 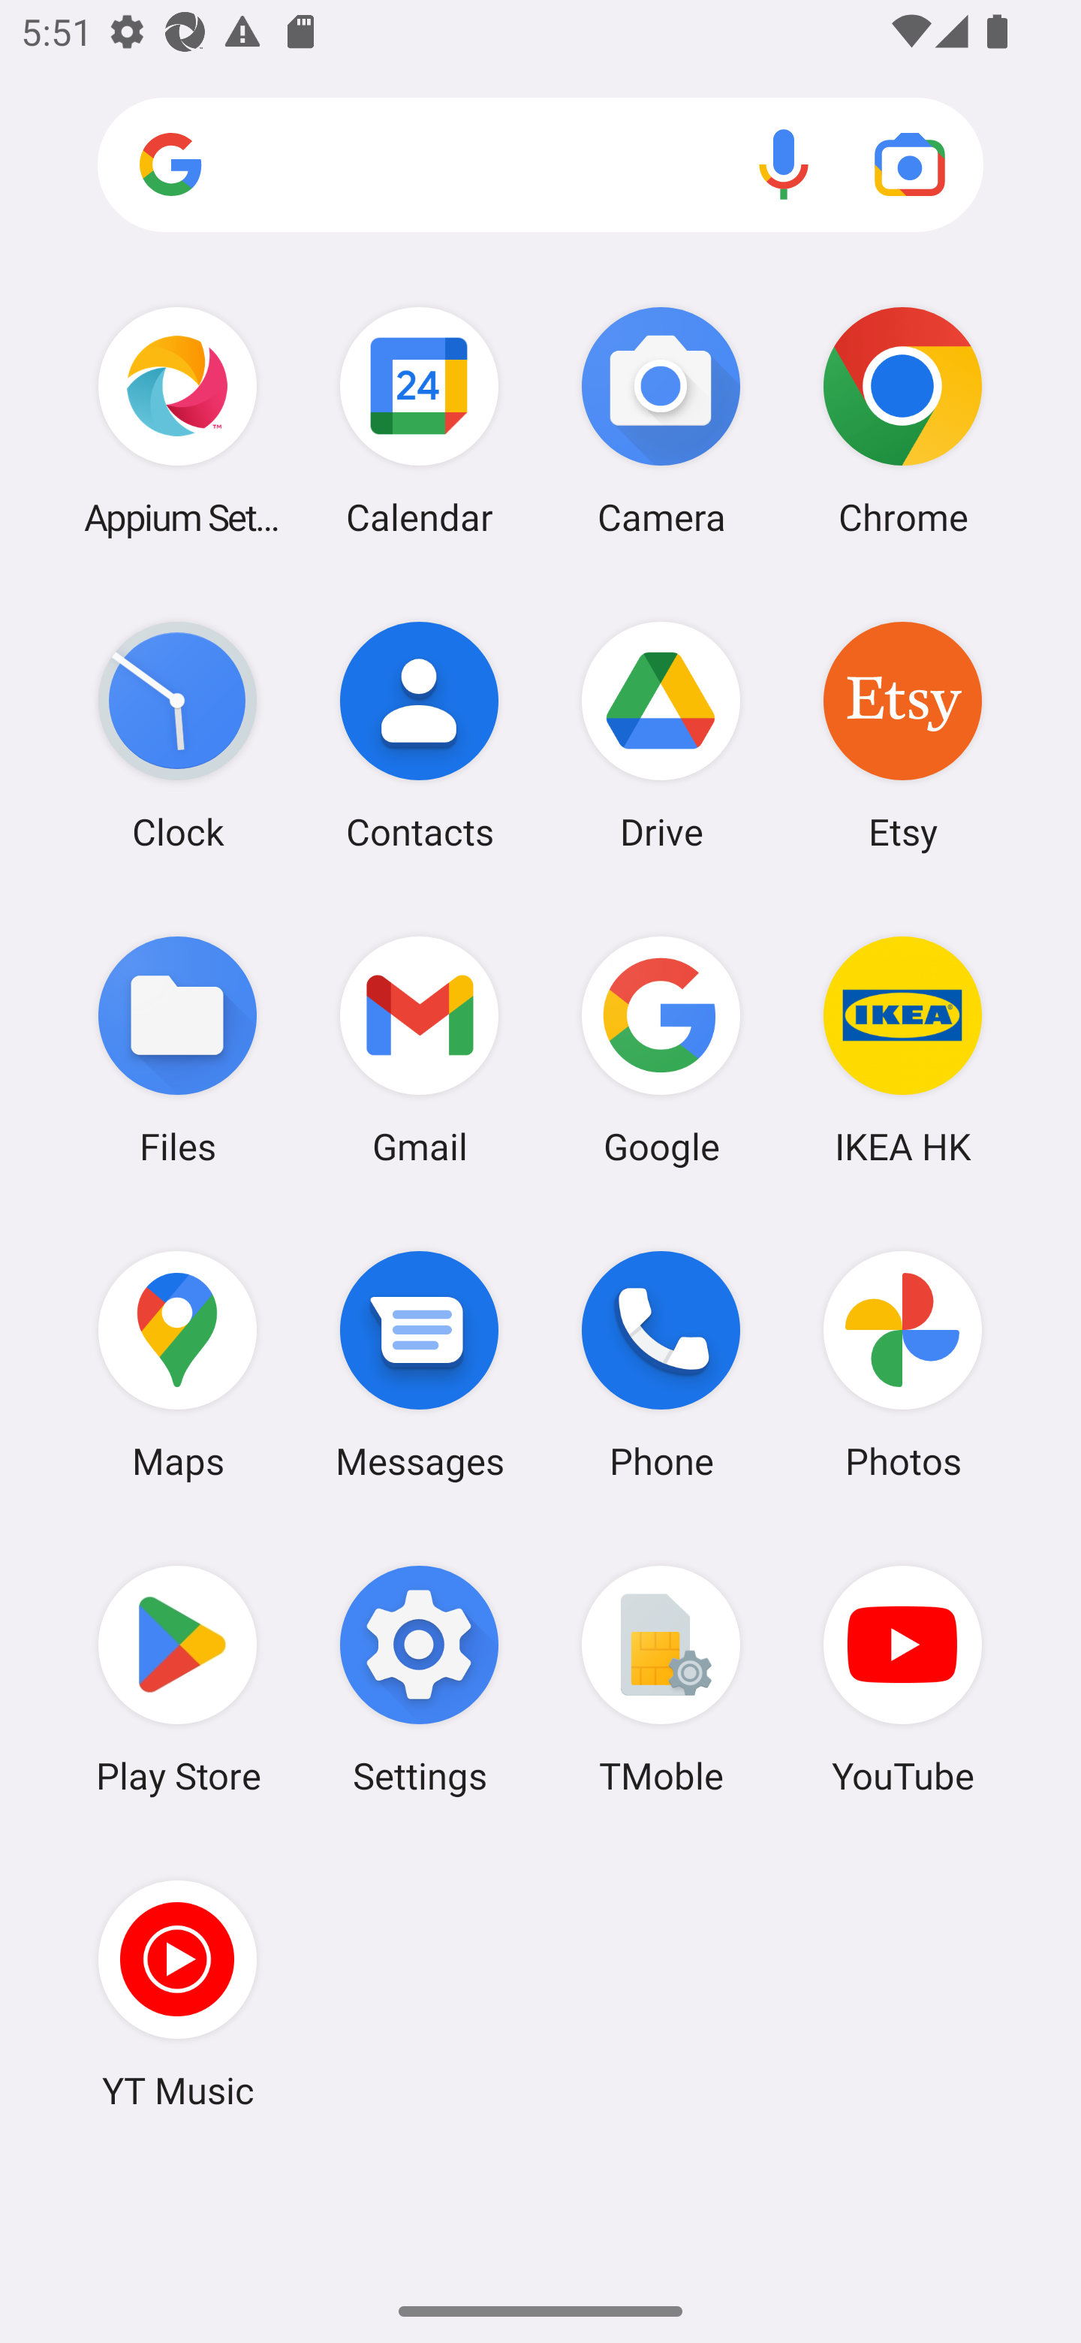 I want to click on Play Store, so click(x=177, y=1680).